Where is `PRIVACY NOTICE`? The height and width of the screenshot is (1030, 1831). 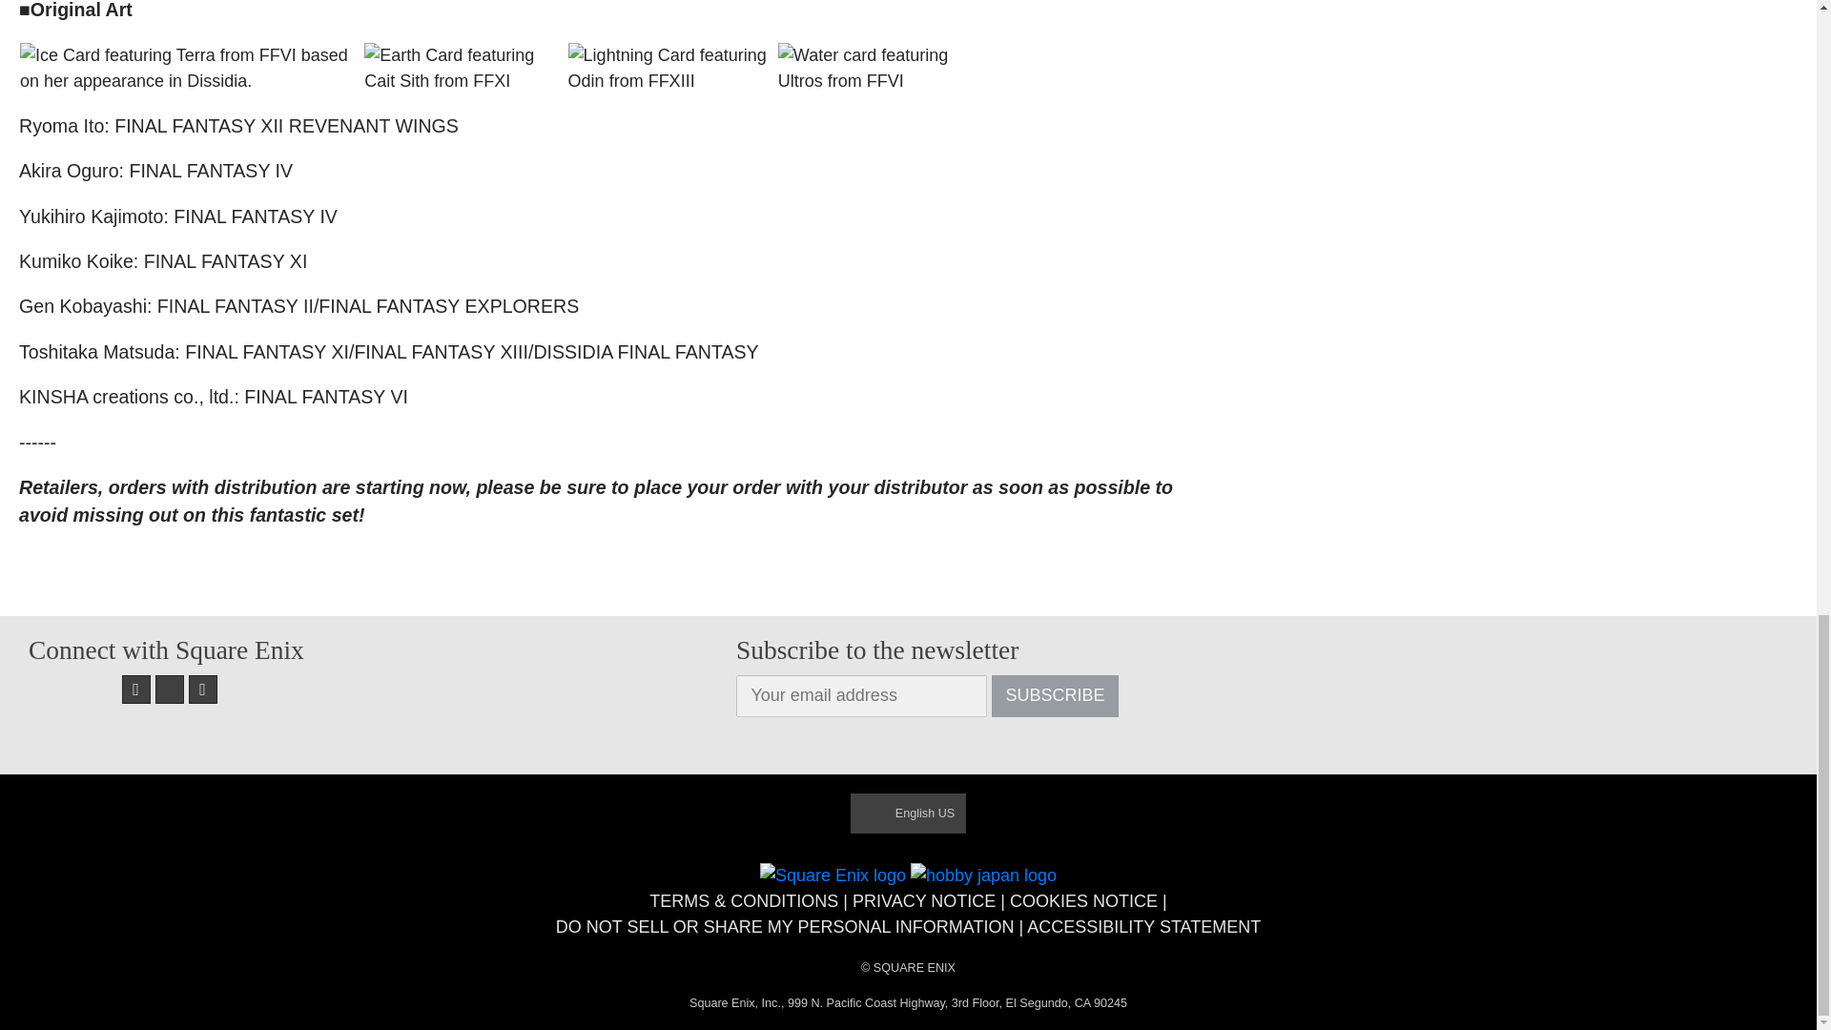 PRIVACY NOTICE is located at coordinates (924, 900).